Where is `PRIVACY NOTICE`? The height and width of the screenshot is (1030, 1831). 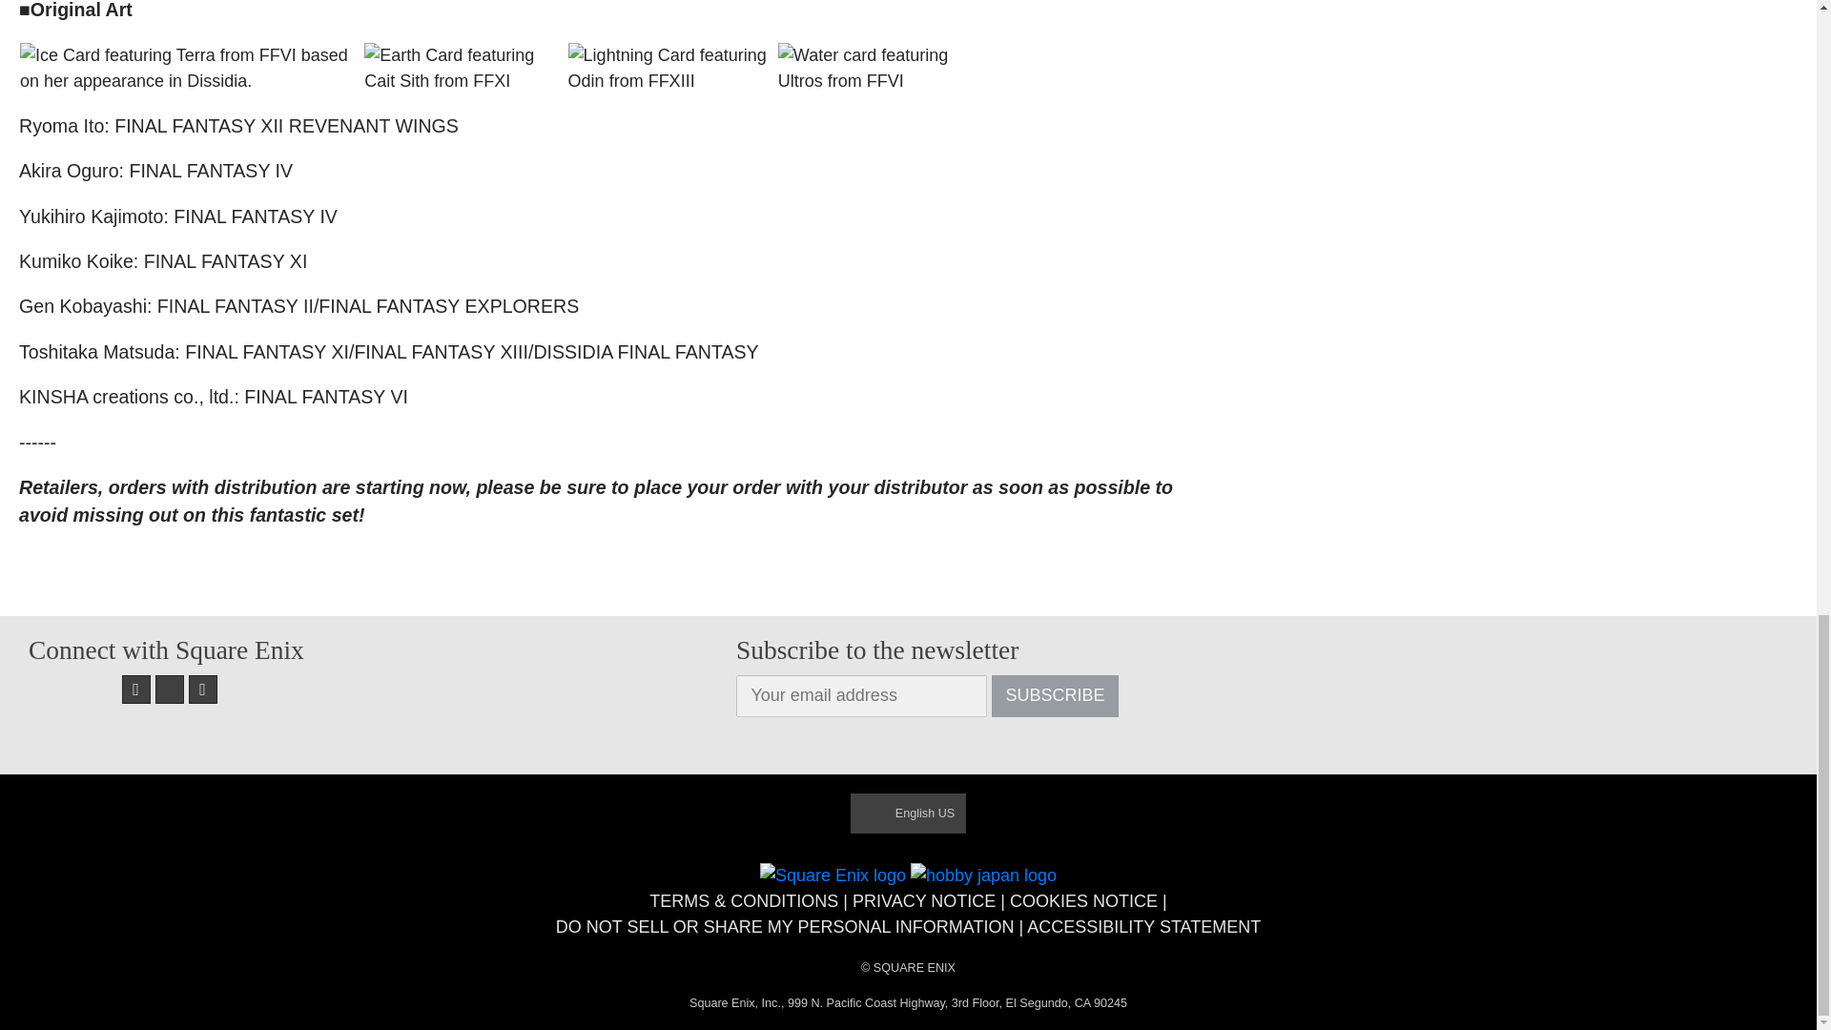 PRIVACY NOTICE is located at coordinates (924, 900).